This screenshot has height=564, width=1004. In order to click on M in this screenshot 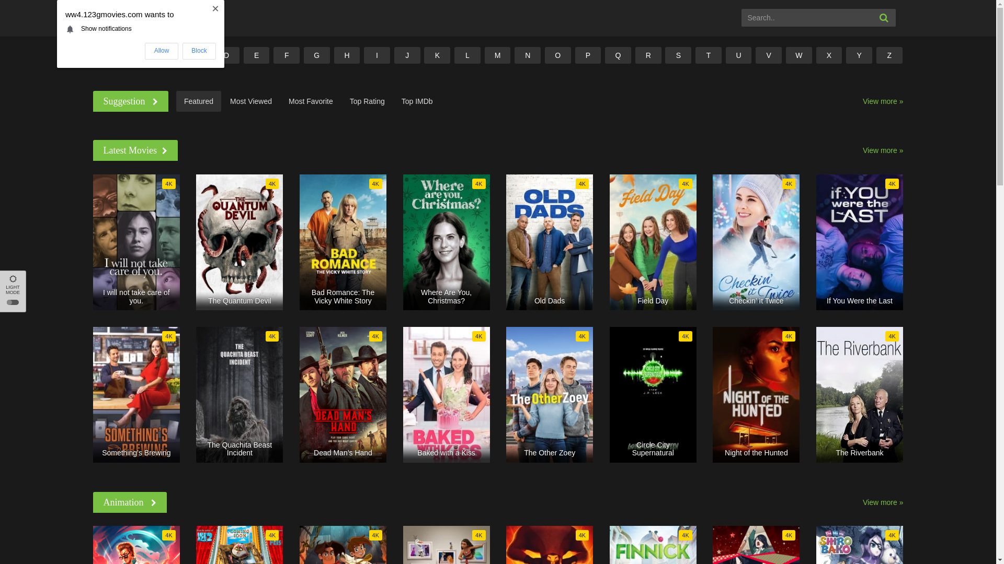, I will do `click(498, 55)`.